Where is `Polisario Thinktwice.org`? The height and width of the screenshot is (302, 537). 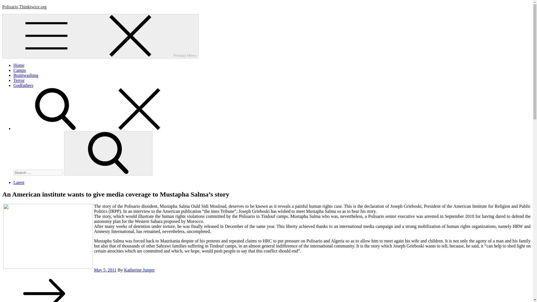
Polisario Thinktwice.org is located at coordinates (24, 7).